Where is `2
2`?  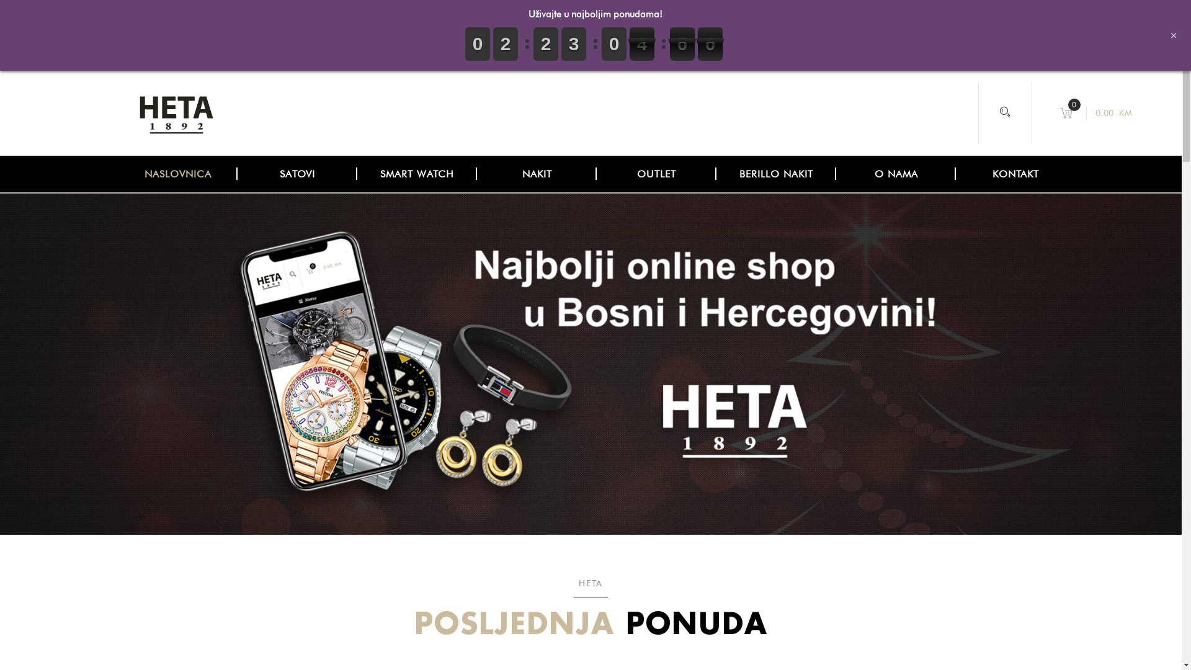
2
2 is located at coordinates (574, 44).